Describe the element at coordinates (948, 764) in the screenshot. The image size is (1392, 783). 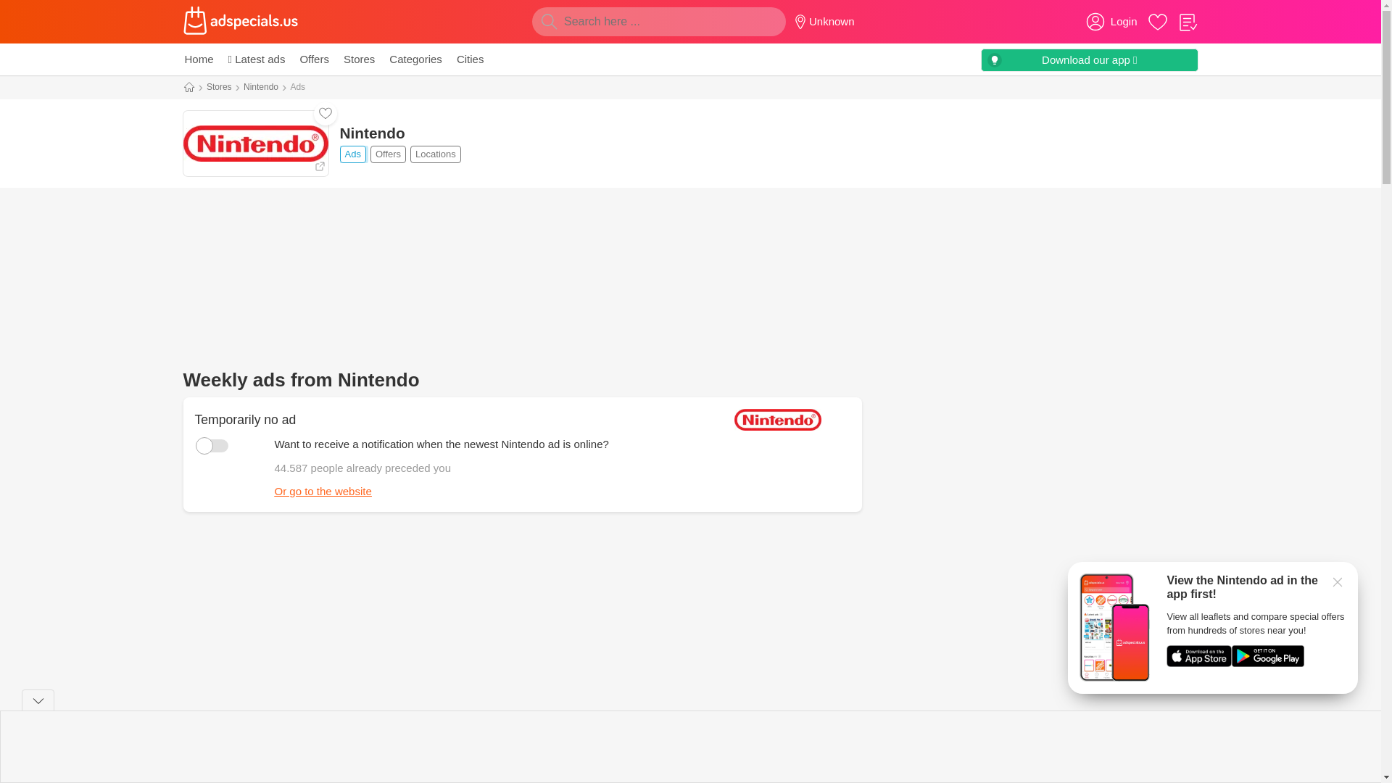
I see `Stores` at that location.